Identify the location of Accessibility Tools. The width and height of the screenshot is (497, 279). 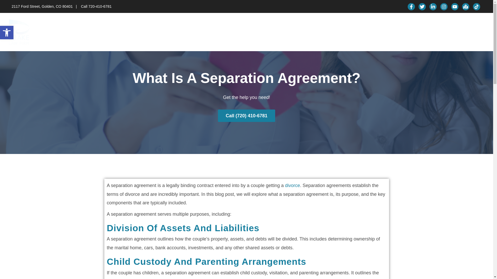
(7, 33).